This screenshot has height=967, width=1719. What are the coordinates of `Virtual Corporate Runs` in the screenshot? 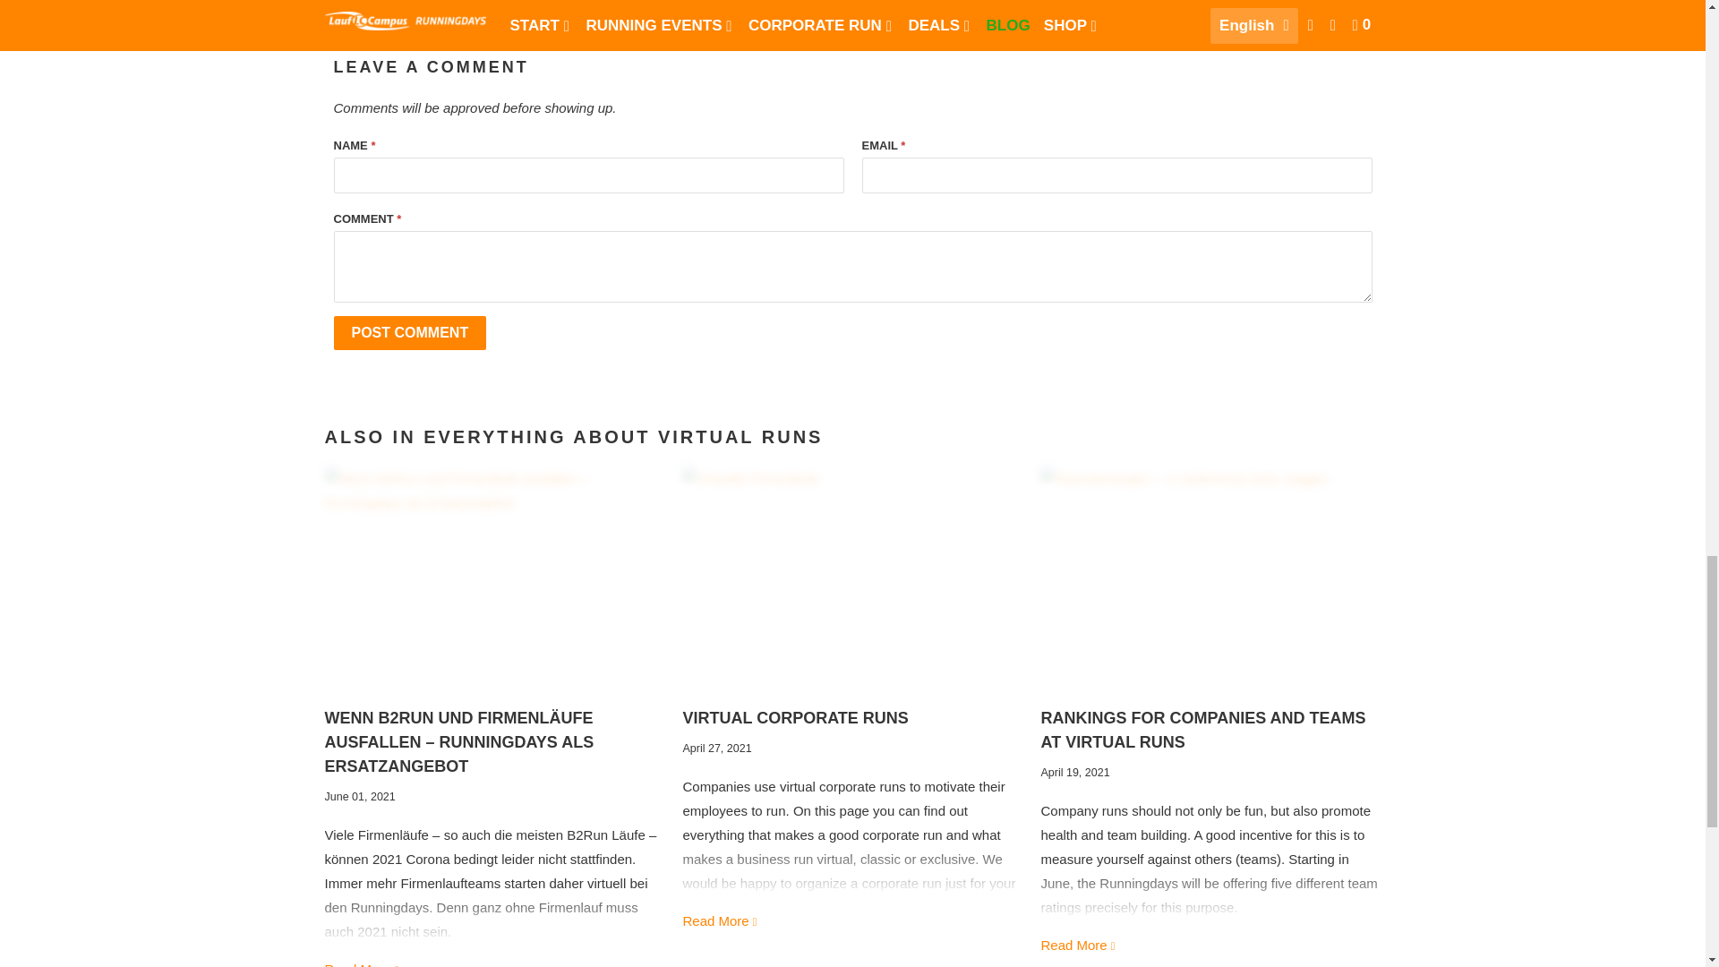 It's located at (852, 579).